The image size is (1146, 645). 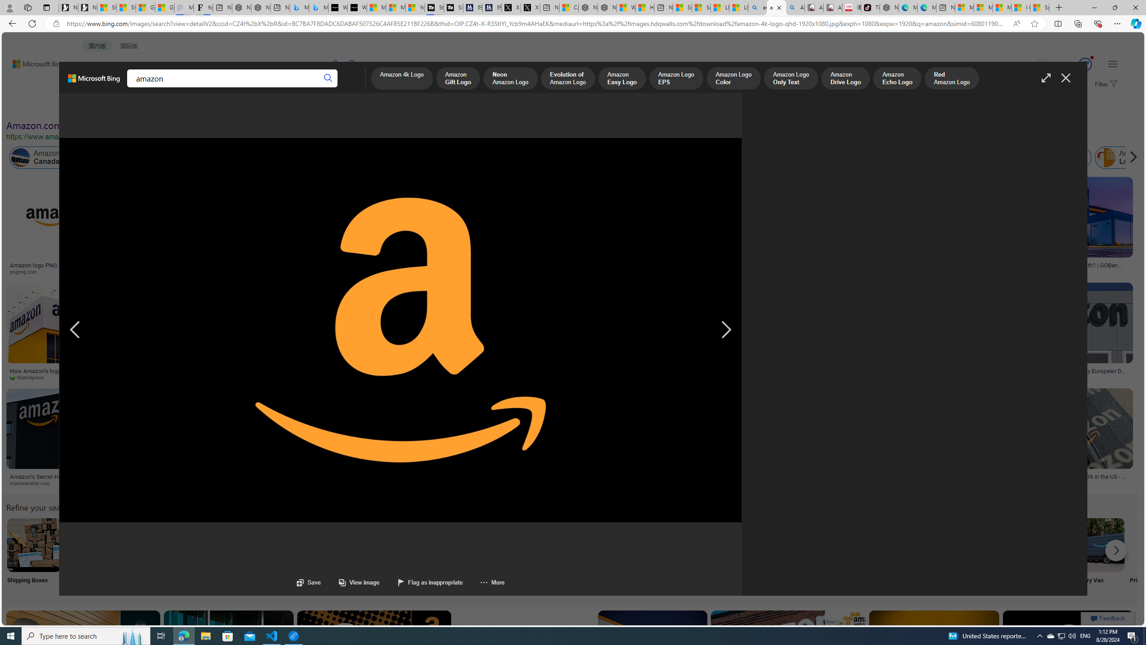 What do you see at coordinates (93, 556) in the screenshot?
I see `Amazon Online Shopping Search Online Shopping Search` at bounding box center [93, 556].